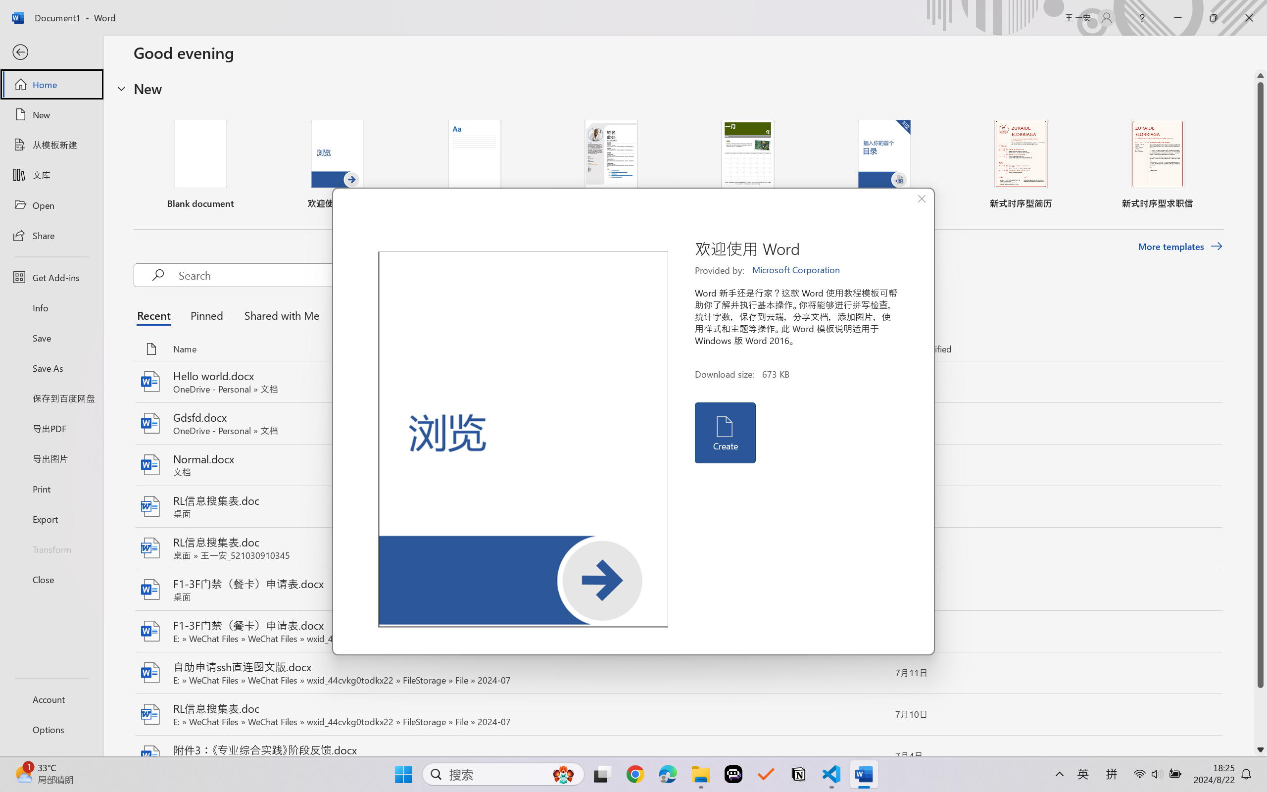 The width and height of the screenshot is (1267, 792). I want to click on Recent, so click(156, 315).